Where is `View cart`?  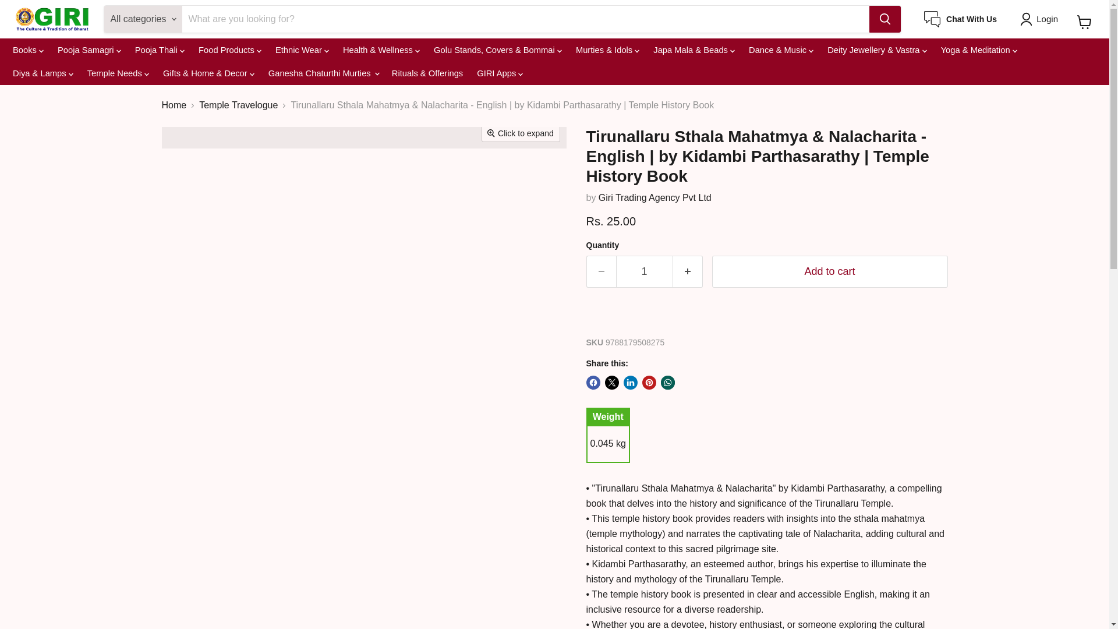
View cart is located at coordinates (1084, 22).